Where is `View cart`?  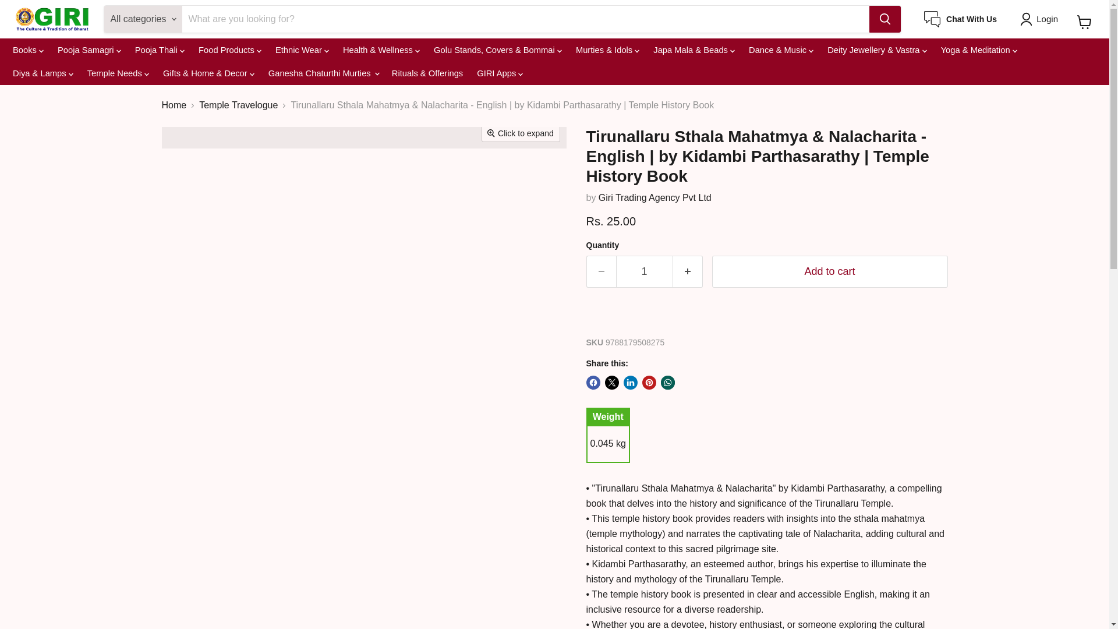
View cart is located at coordinates (1084, 22).